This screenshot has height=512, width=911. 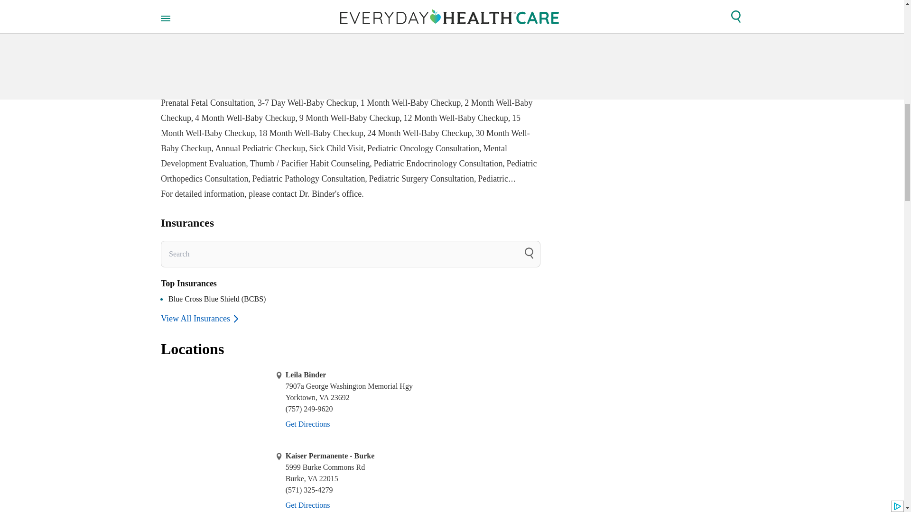 What do you see at coordinates (421, 178) in the screenshot?
I see `Pediatric Surgery Consultation` at bounding box center [421, 178].